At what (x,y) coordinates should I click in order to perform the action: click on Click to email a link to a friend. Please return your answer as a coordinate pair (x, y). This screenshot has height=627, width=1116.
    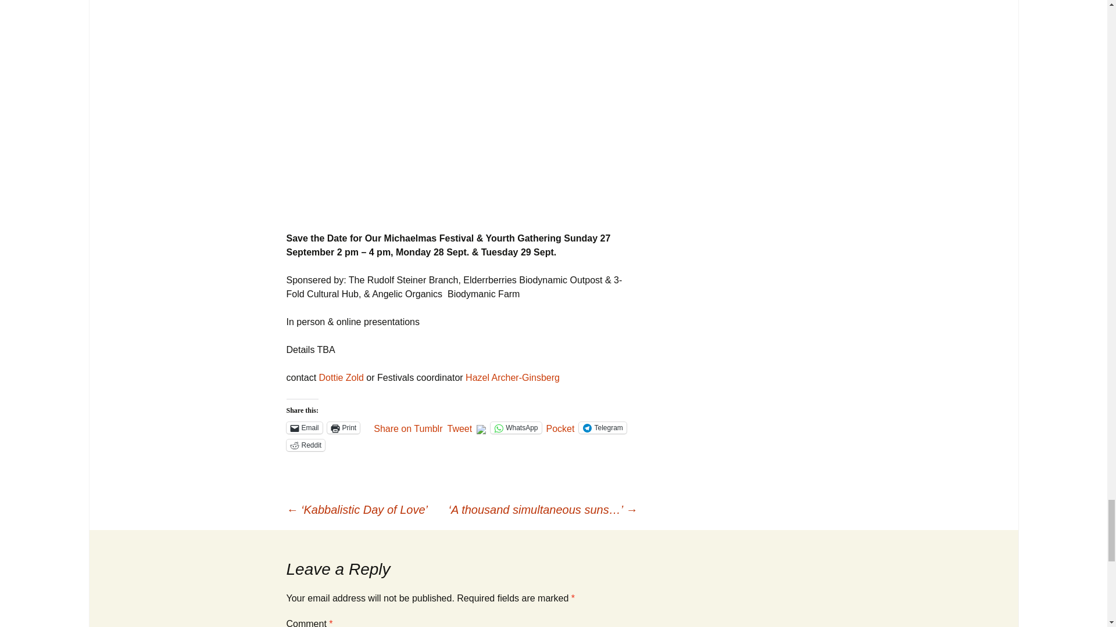
    Looking at the image, I should click on (303, 427).